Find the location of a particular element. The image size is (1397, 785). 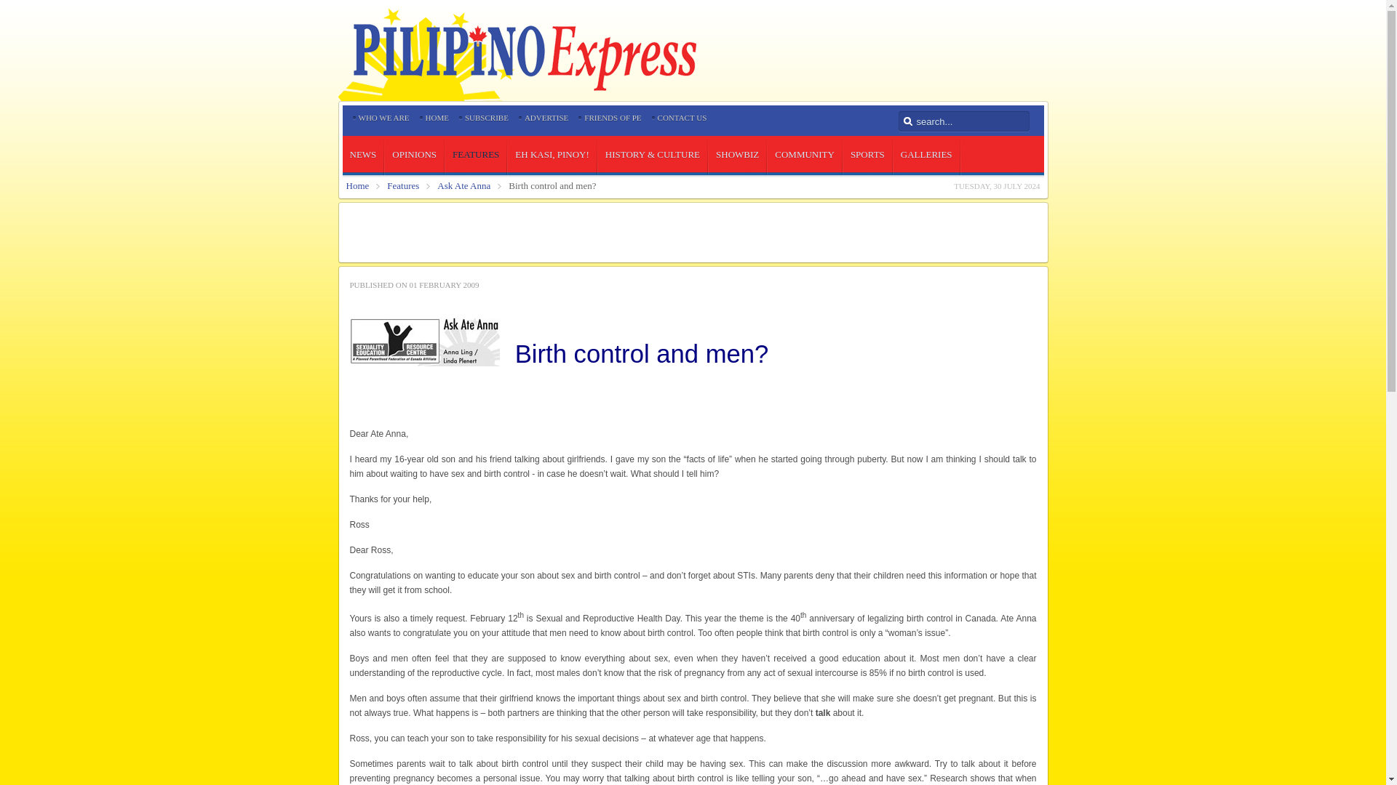

FRIENDS OF PE is located at coordinates (613, 118).